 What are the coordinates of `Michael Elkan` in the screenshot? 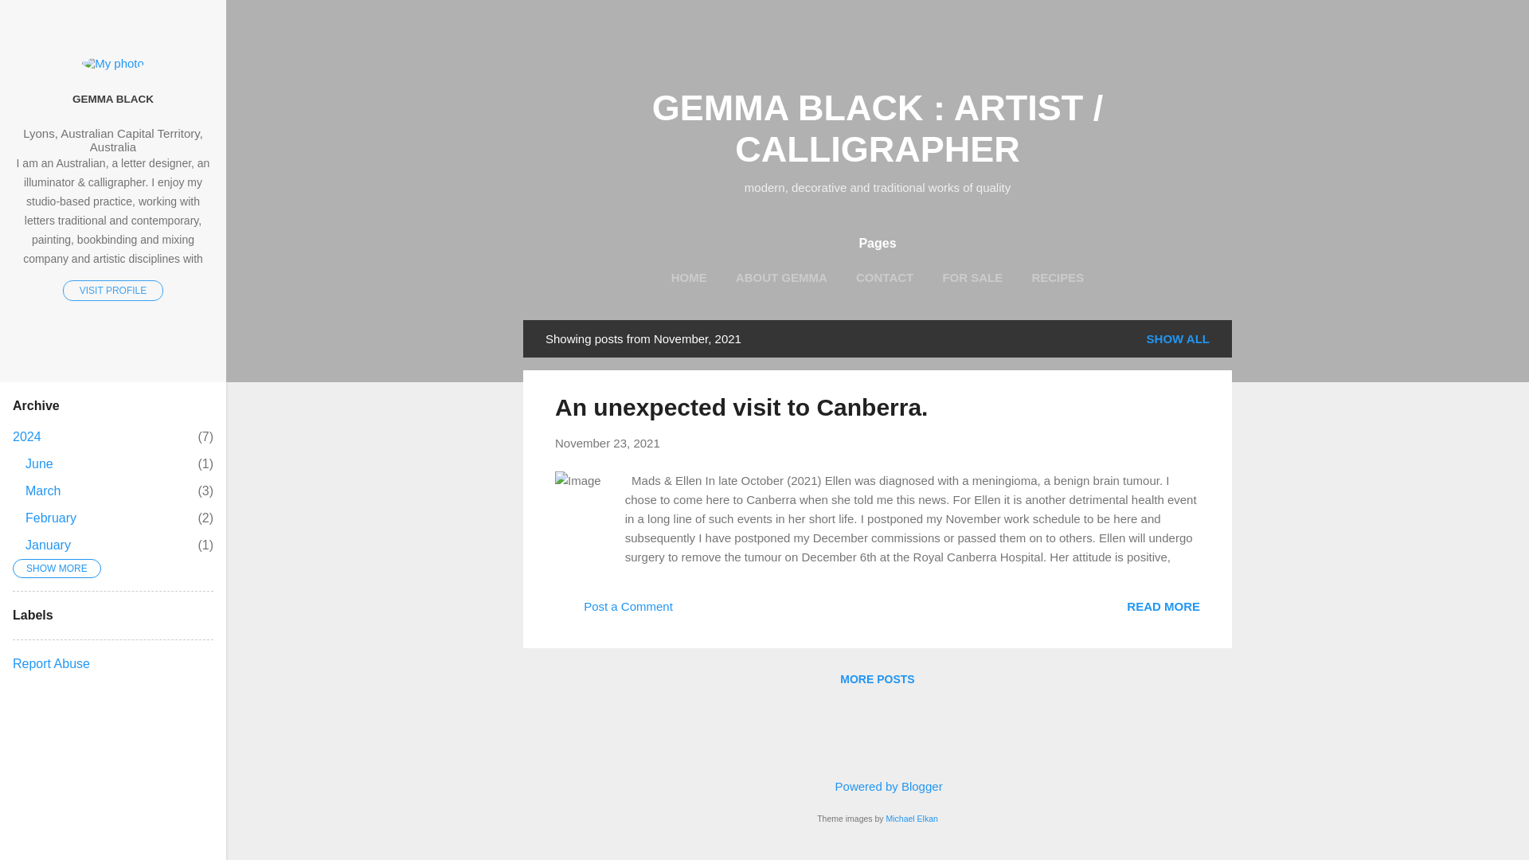 It's located at (1057, 278).